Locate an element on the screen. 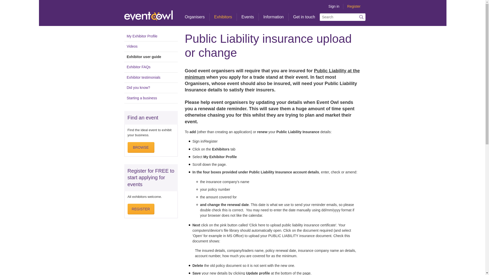 The image size is (489, 275). Search is located at coordinates (362, 17).